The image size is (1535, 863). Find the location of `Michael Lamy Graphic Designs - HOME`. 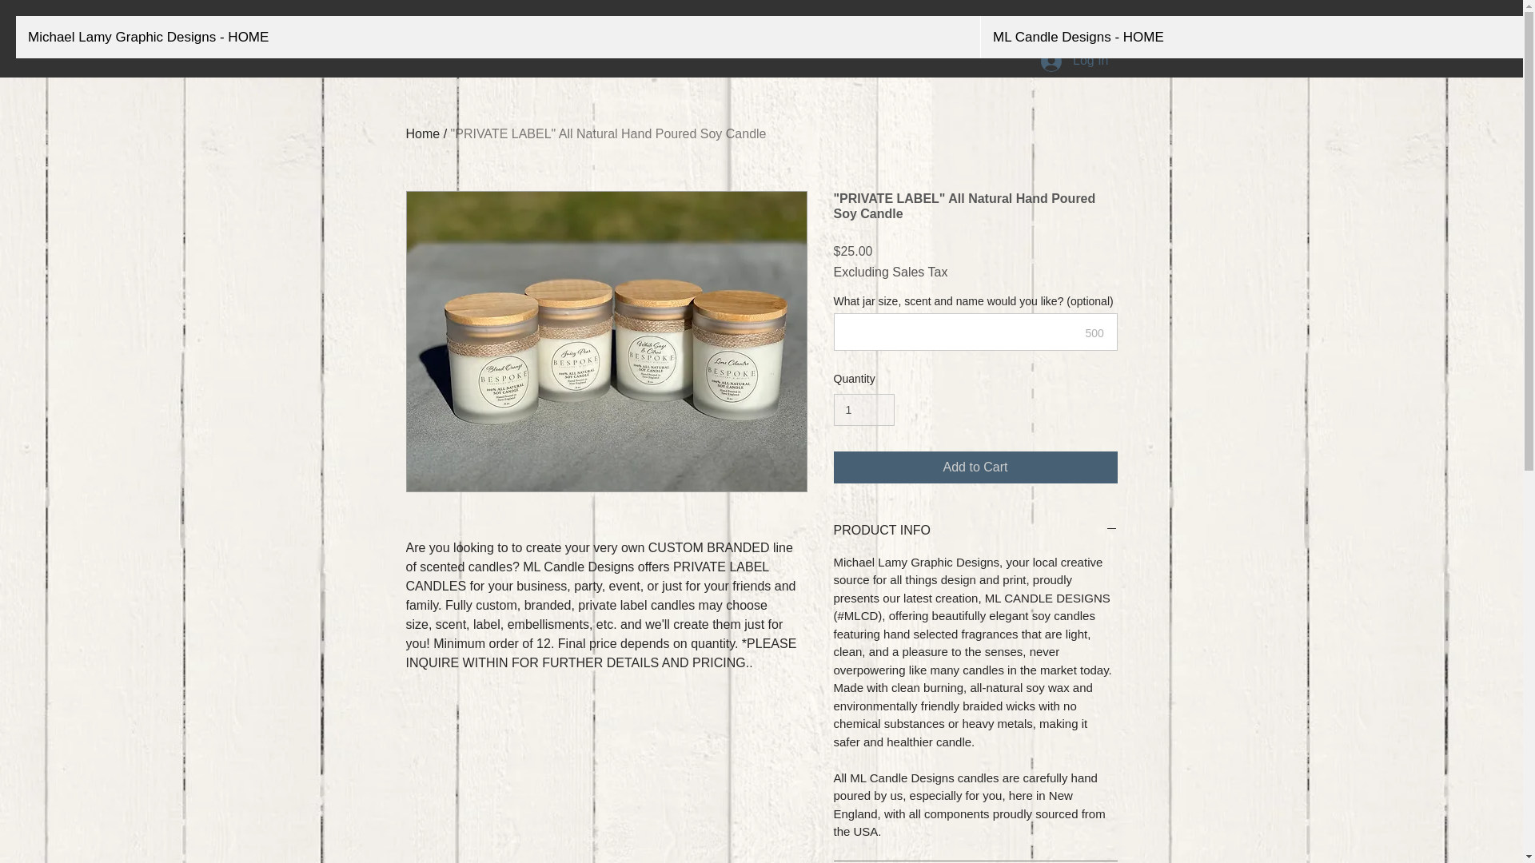

Michael Lamy Graphic Designs - HOME is located at coordinates (497, 37).